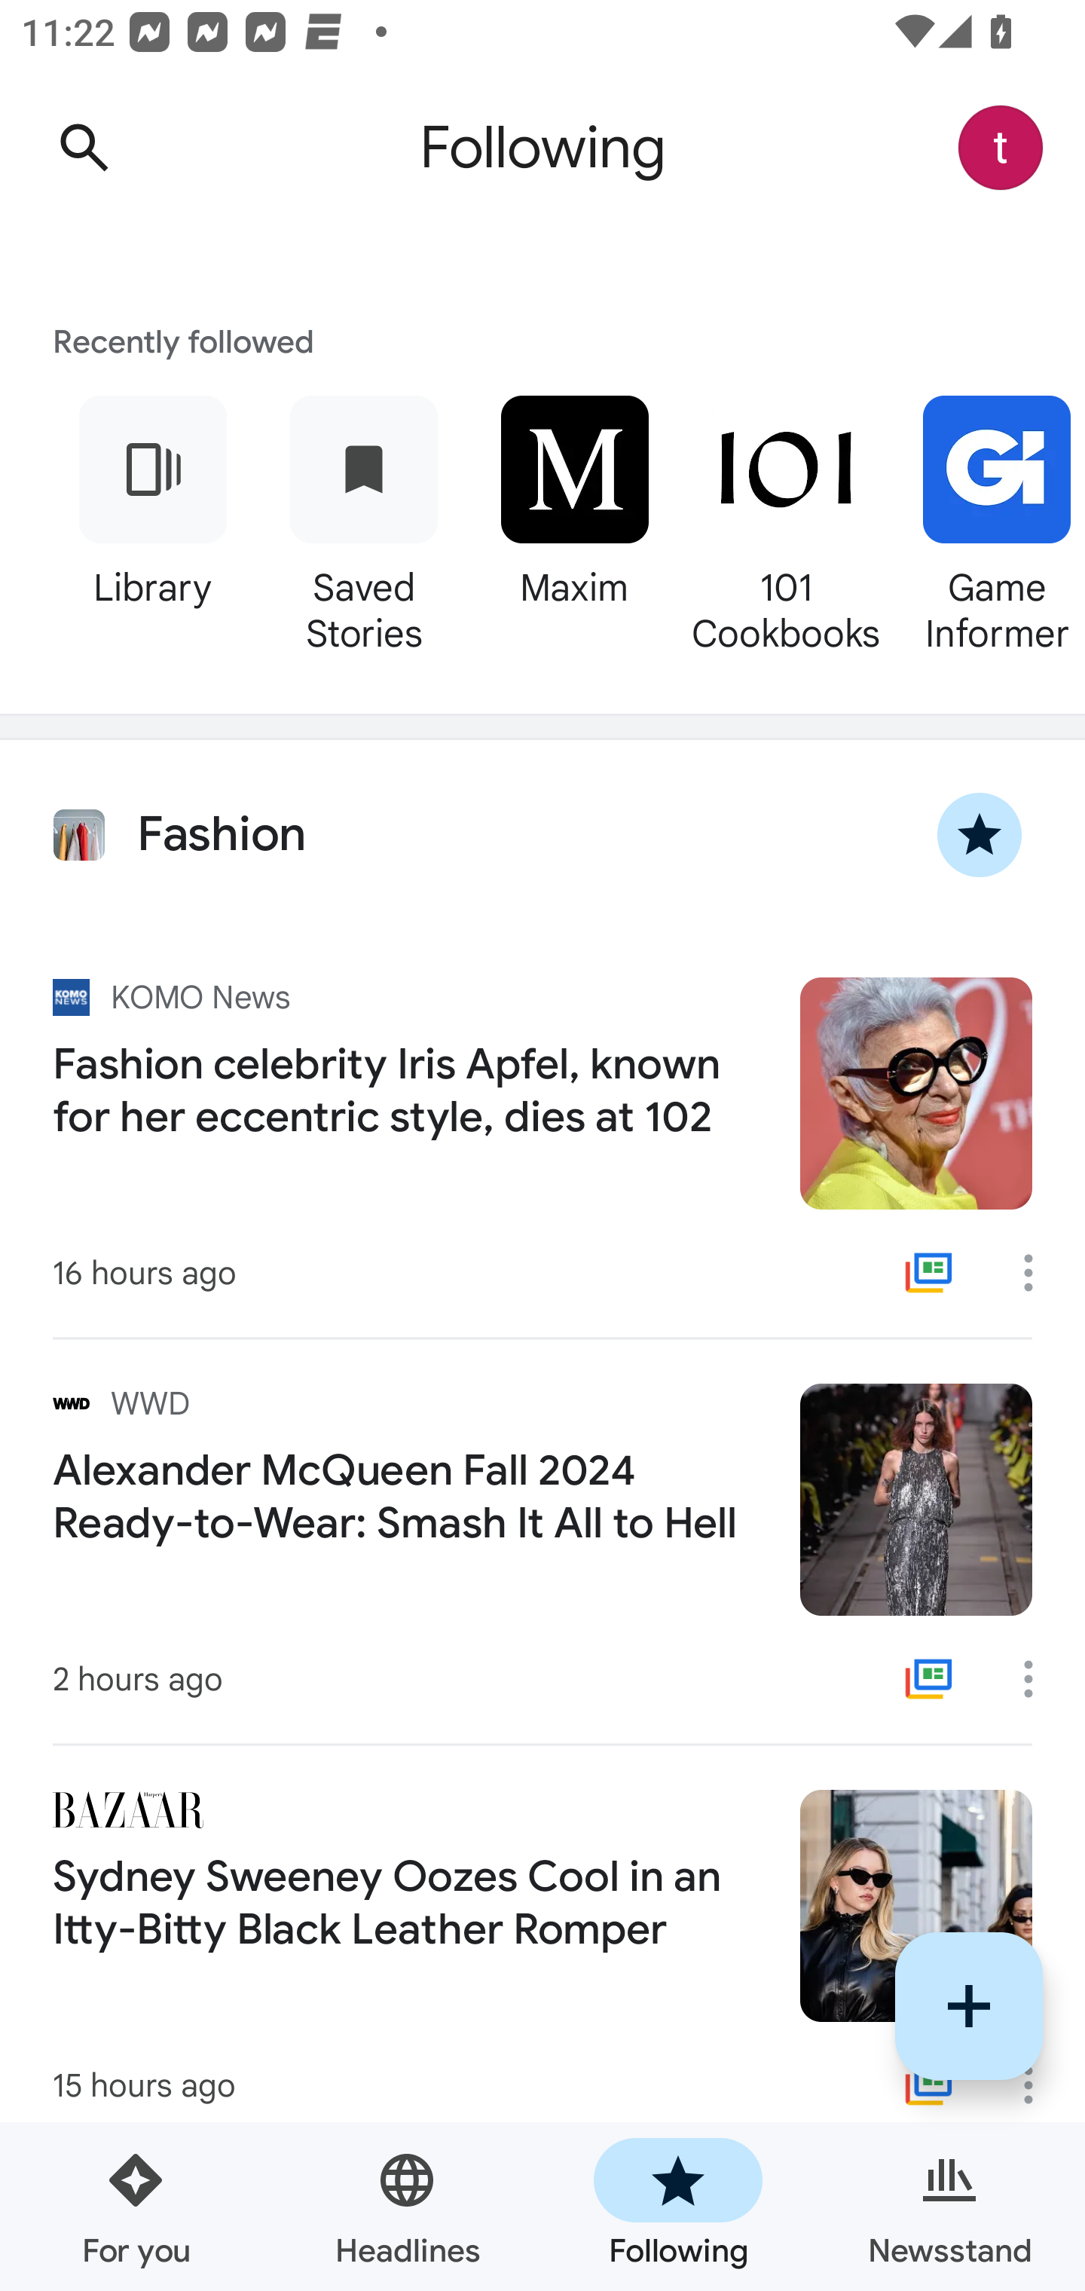 The image size is (1085, 2291). What do you see at coordinates (678, 2207) in the screenshot?
I see `Following` at bounding box center [678, 2207].